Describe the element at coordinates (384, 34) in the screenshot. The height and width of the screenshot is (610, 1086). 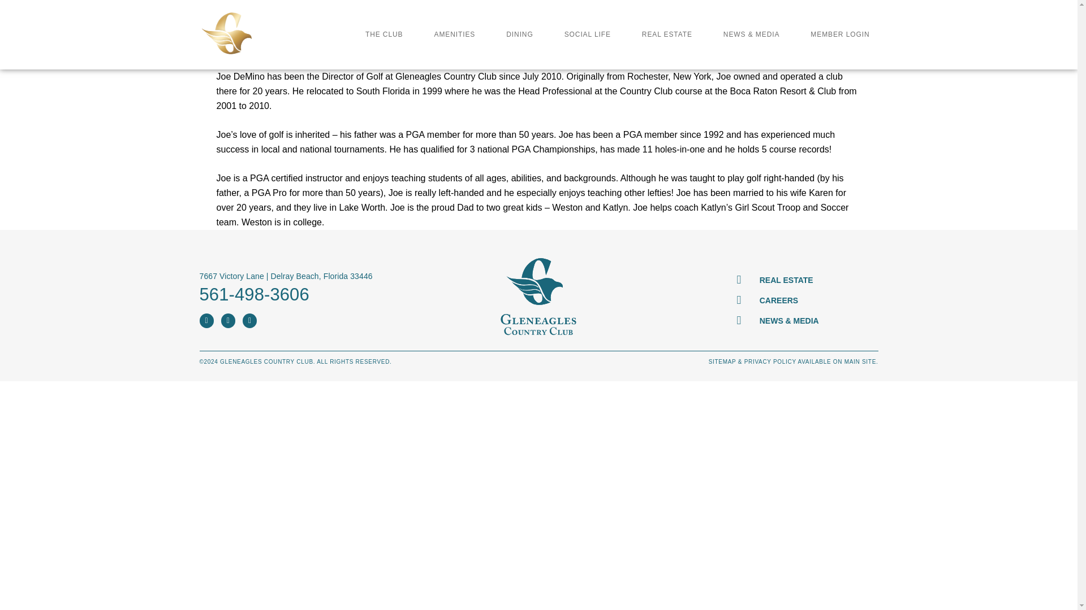
I see `THE CLUB` at that location.